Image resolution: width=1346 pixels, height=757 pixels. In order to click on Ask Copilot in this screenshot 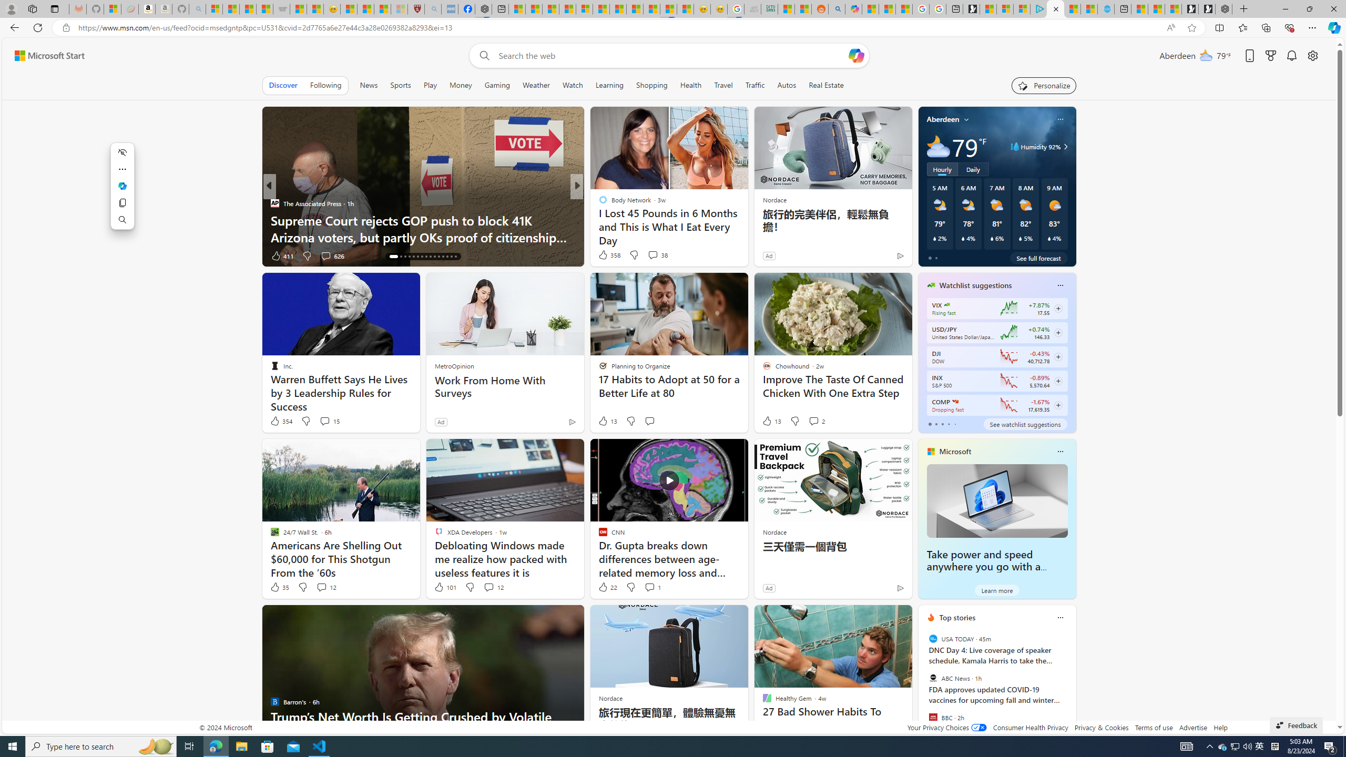, I will do `click(122, 186)`.